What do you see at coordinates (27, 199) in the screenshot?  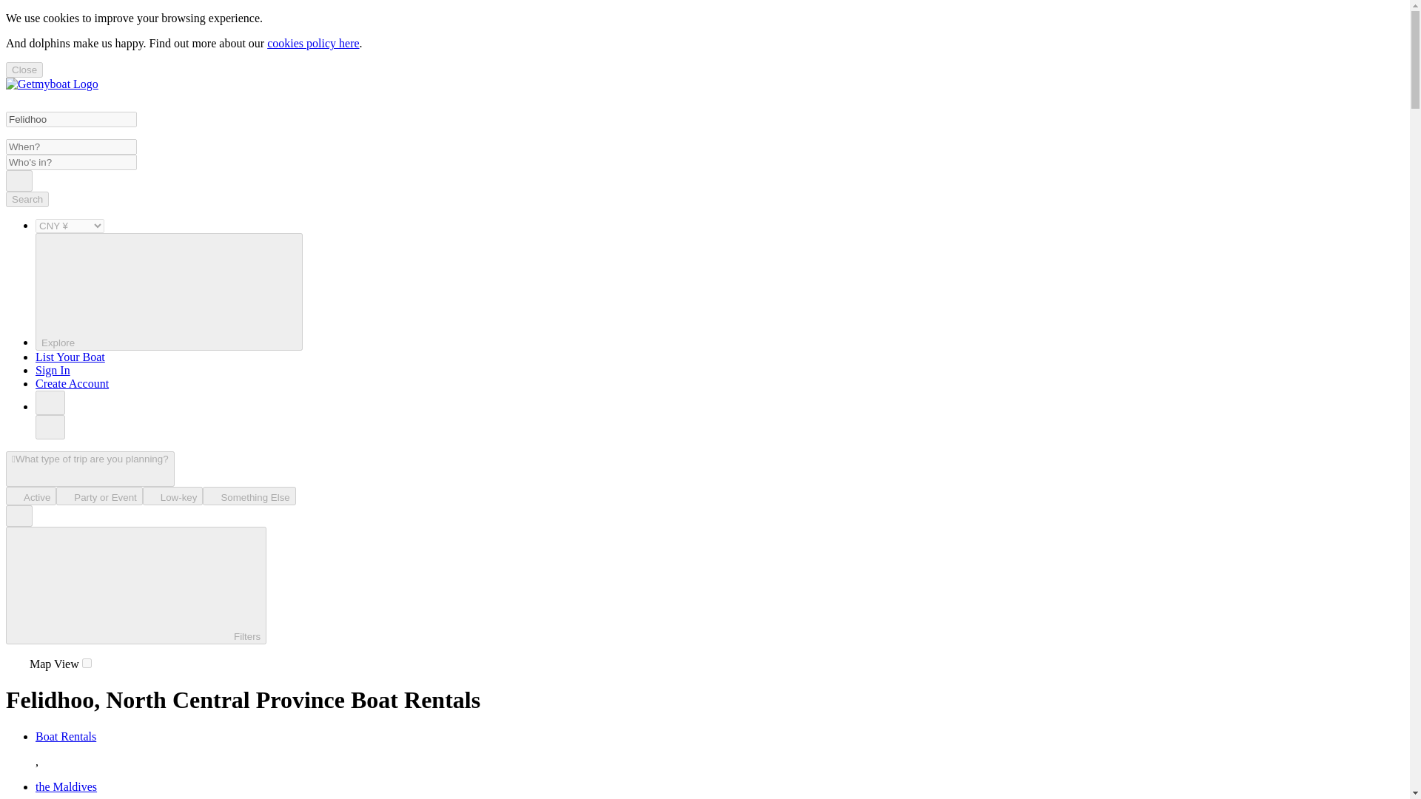 I see `Search` at bounding box center [27, 199].